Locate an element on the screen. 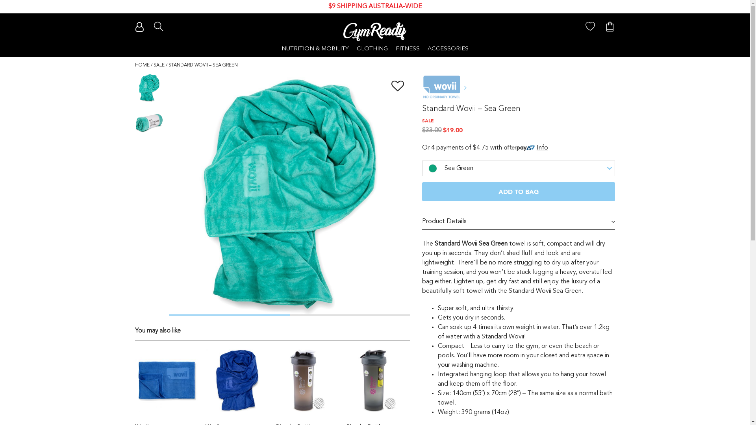  Product Details is located at coordinates (519, 222).